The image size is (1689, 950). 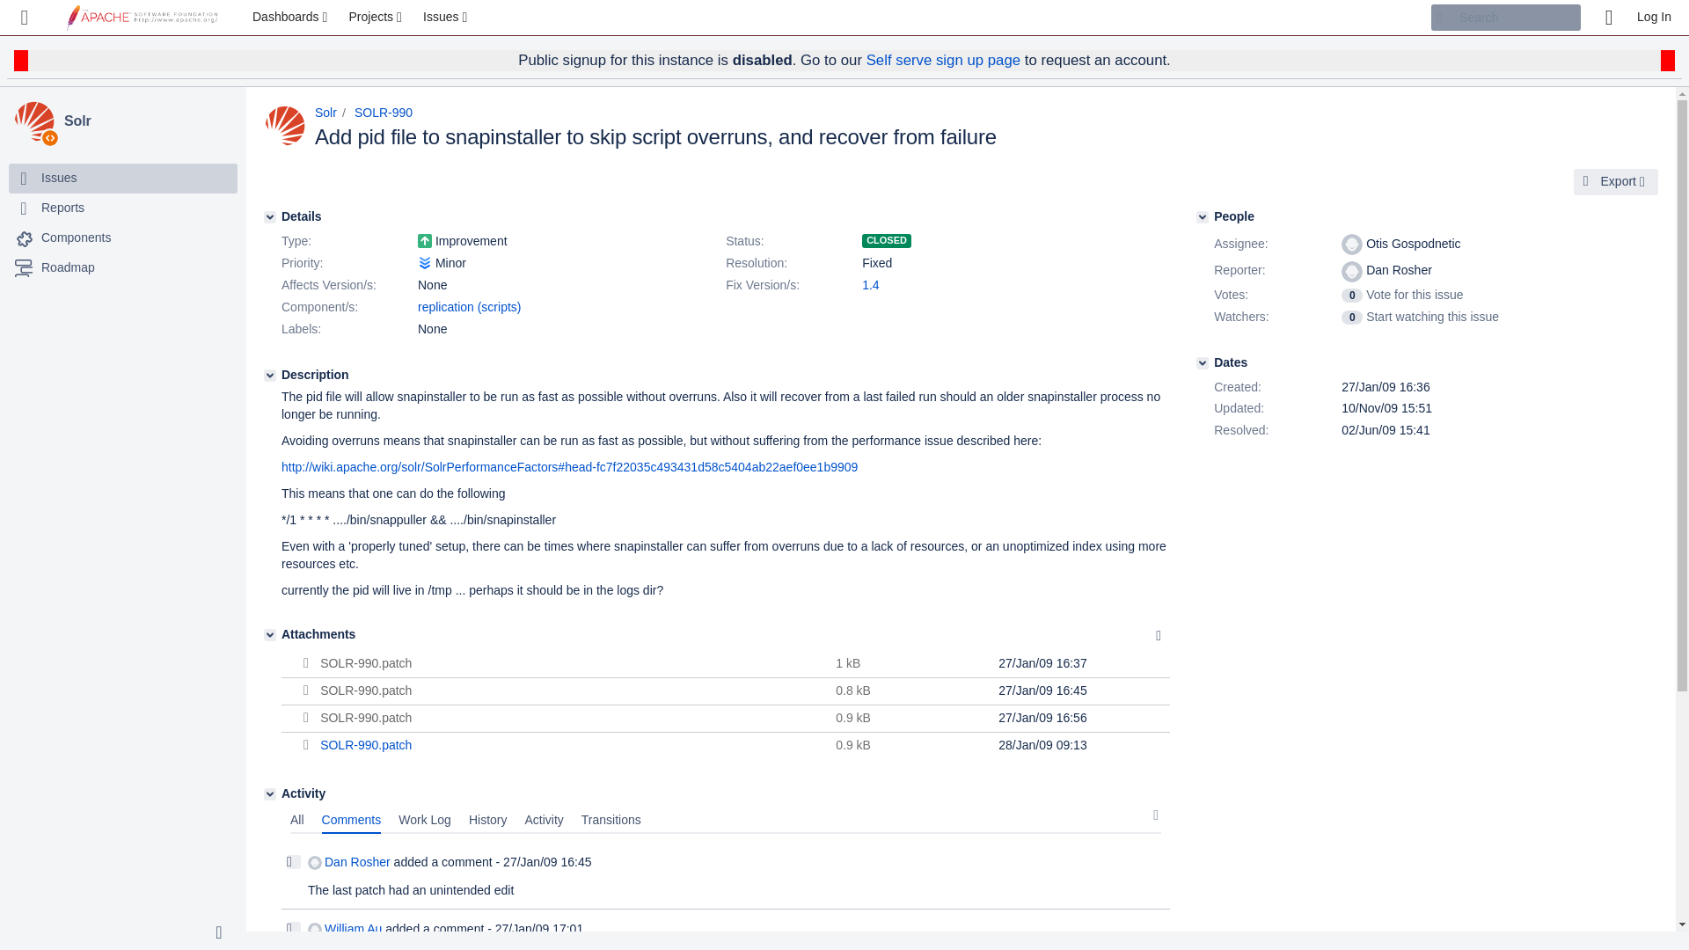 What do you see at coordinates (1654, 18) in the screenshot?
I see `Log In` at bounding box center [1654, 18].